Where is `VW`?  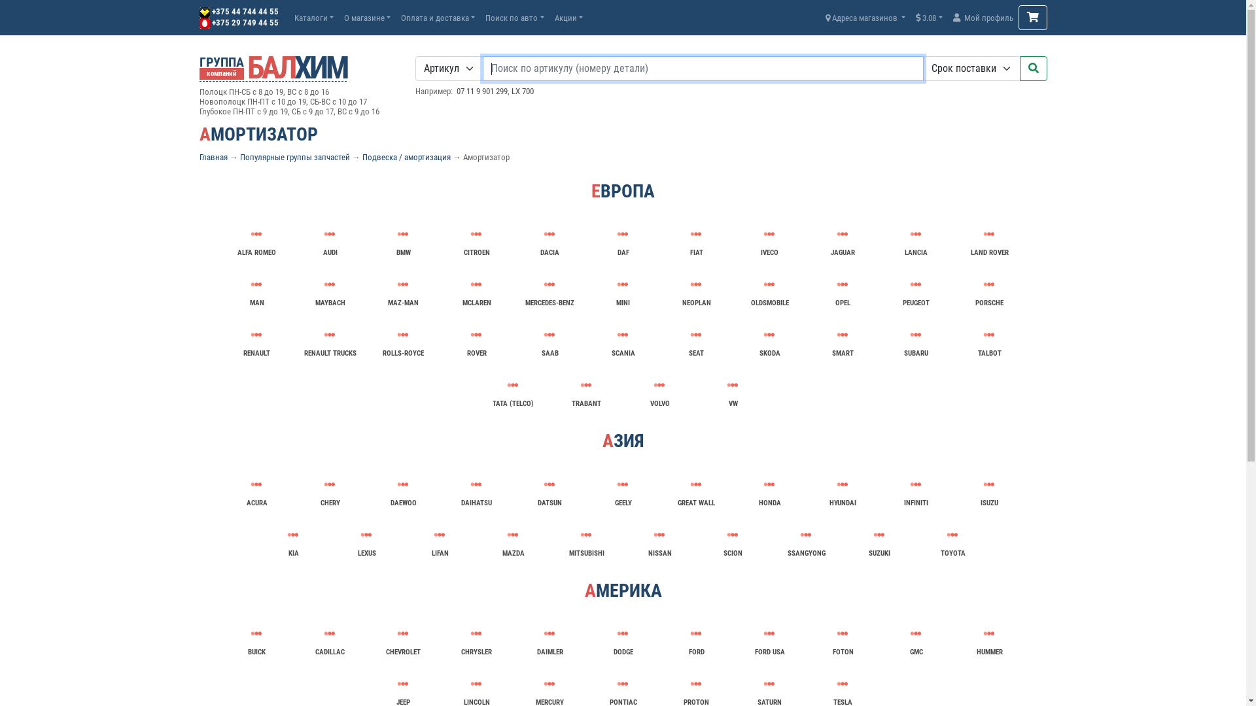
VW is located at coordinates (733, 385).